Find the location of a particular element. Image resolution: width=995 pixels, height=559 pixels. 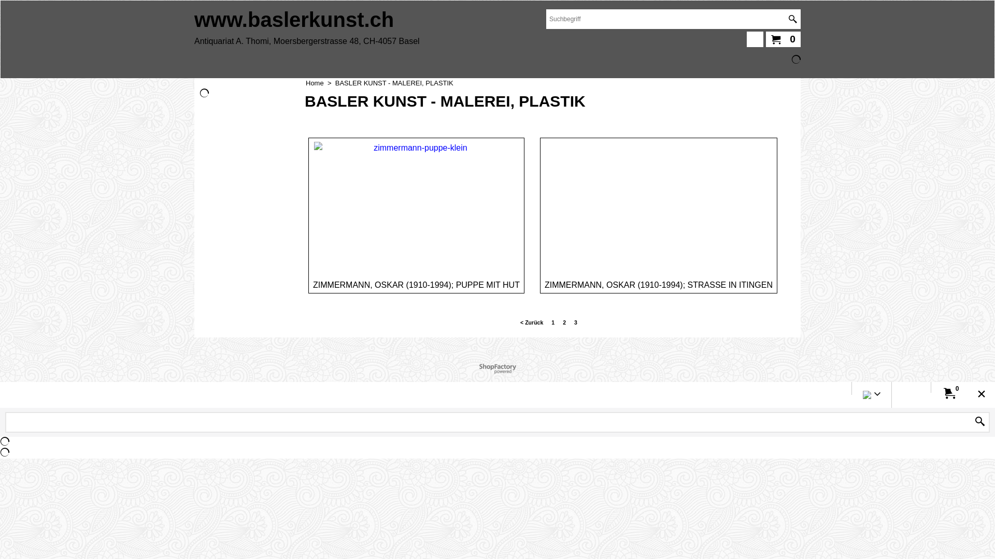

2 is located at coordinates (564, 322).